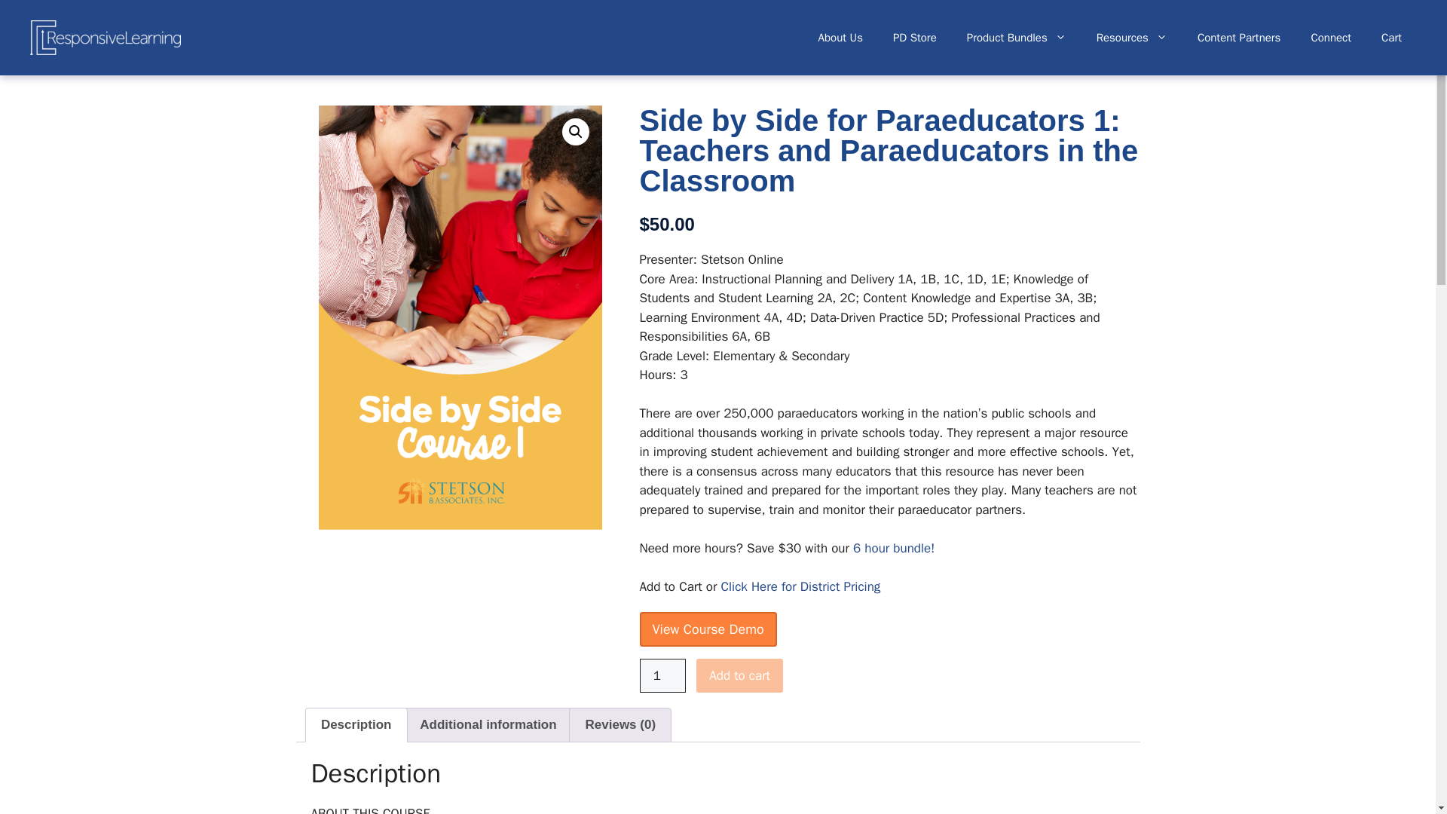 This screenshot has width=1447, height=814. I want to click on About Us, so click(840, 38).